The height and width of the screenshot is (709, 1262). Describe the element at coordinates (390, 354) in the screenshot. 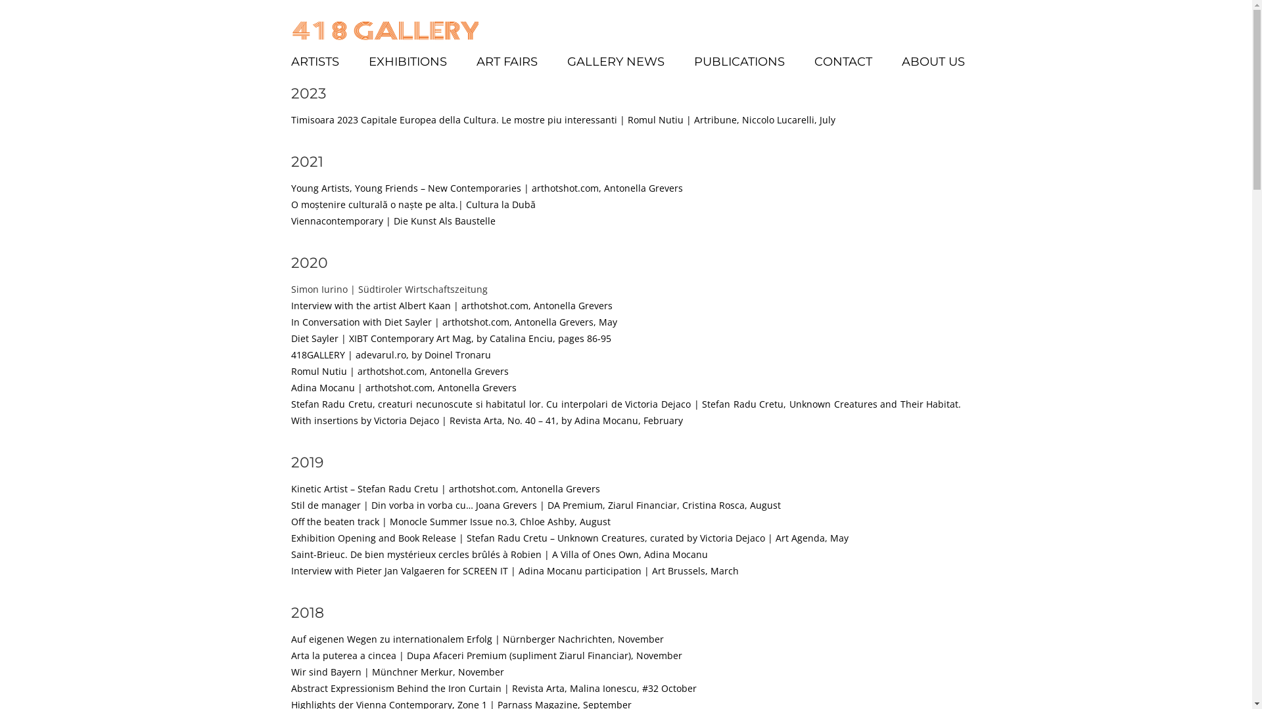

I see `418GALLERY | adevarul.ro, by Doinel Tronaru` at that location.